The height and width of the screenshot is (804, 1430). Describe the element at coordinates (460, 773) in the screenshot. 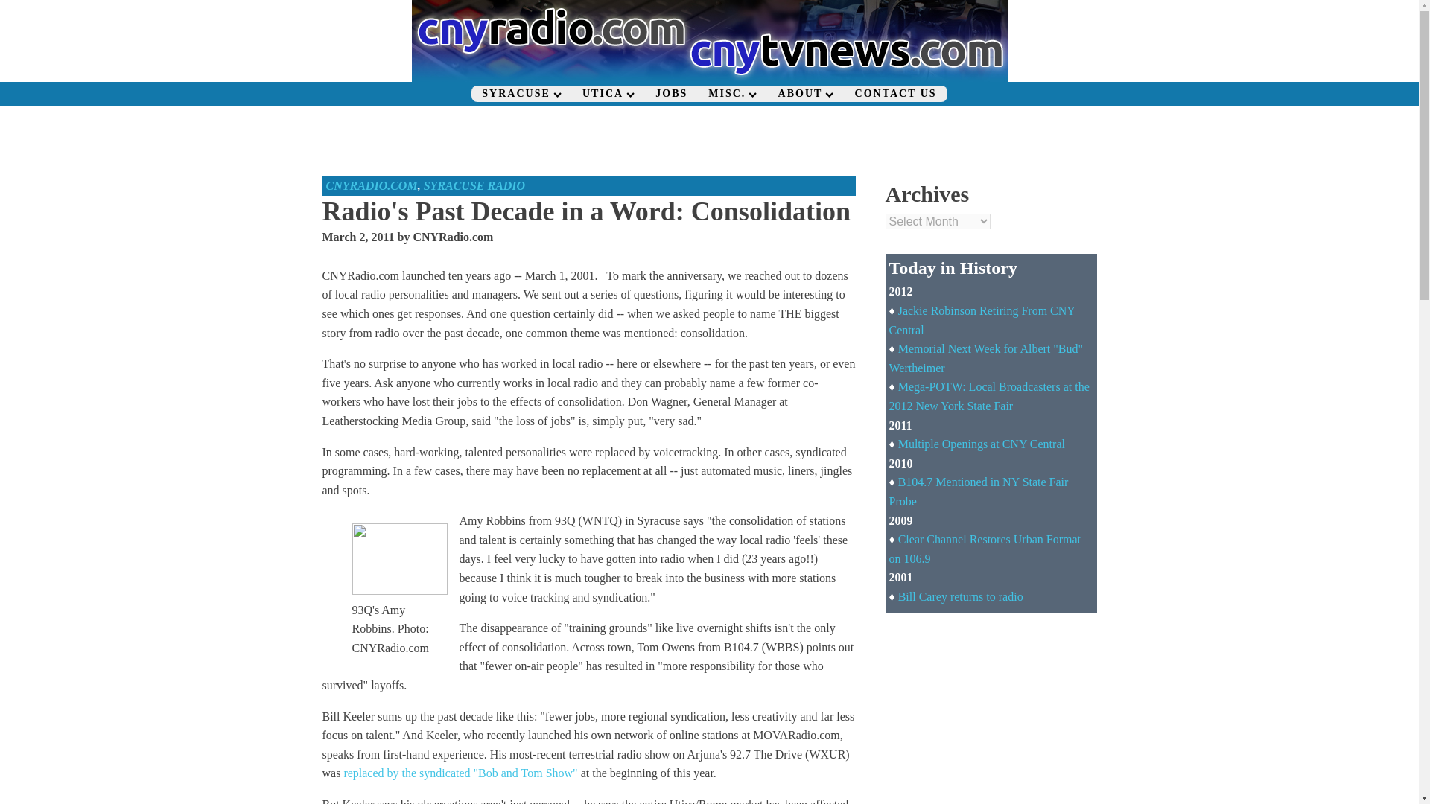

I see `replaced by the syndicated "Bob and Tom Show"` at that location.